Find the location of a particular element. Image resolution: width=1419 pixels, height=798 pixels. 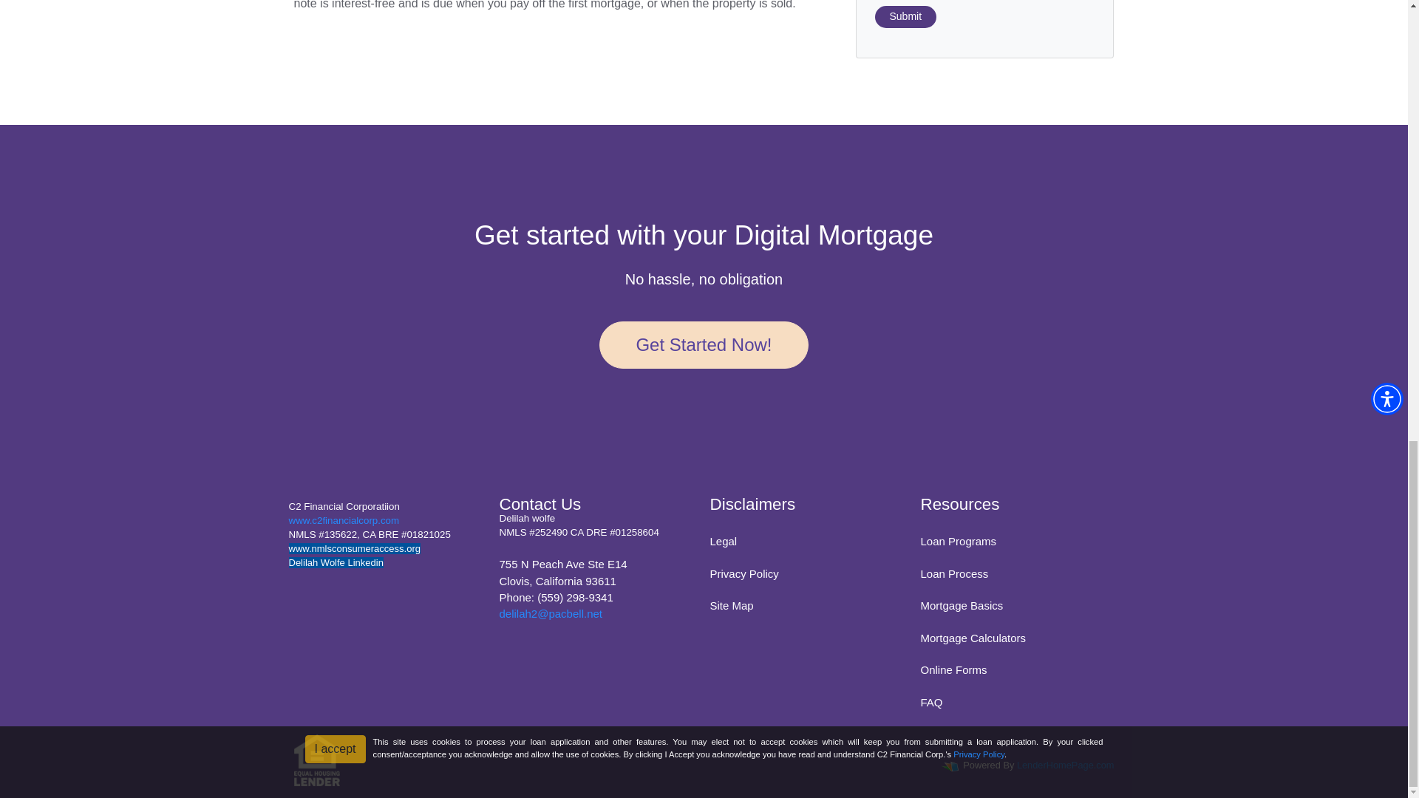

Mortgage Basics is located at coordinates (962, 606).